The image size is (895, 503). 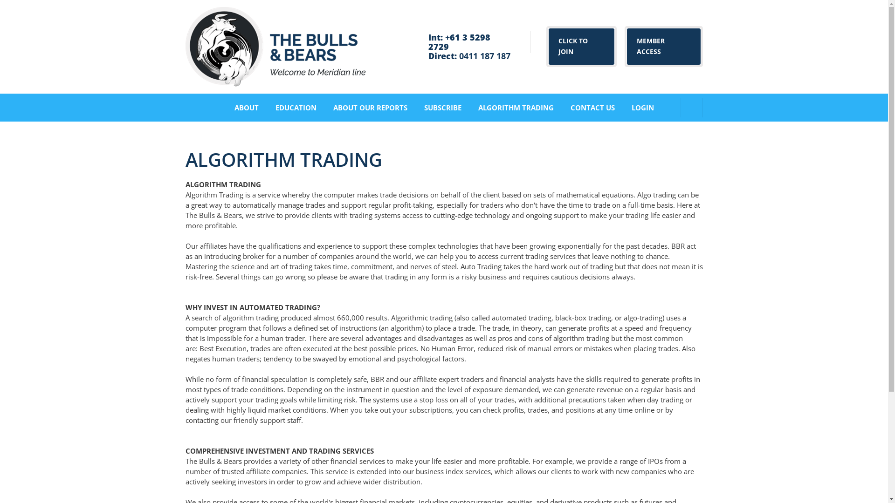 What do you see at coordinates (582, 47) in the screenshot?
I see `CLICK TO JOIN` at bounding box center [582, 47].